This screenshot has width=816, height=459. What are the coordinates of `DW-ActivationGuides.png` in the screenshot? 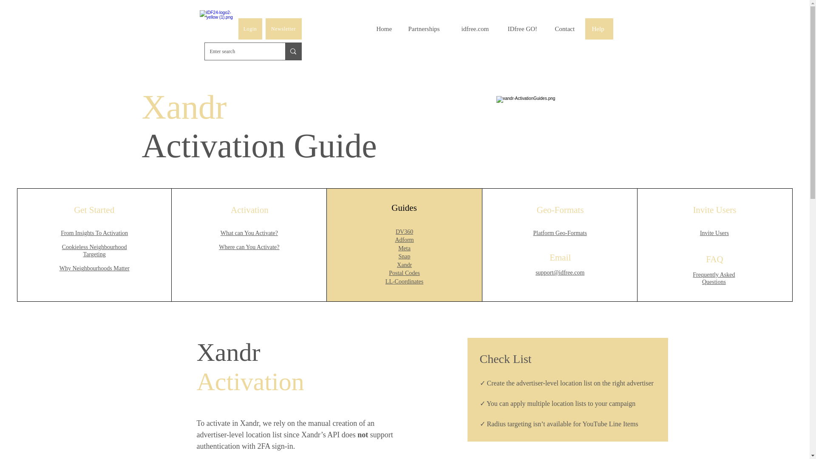 It's located at (575, 129).